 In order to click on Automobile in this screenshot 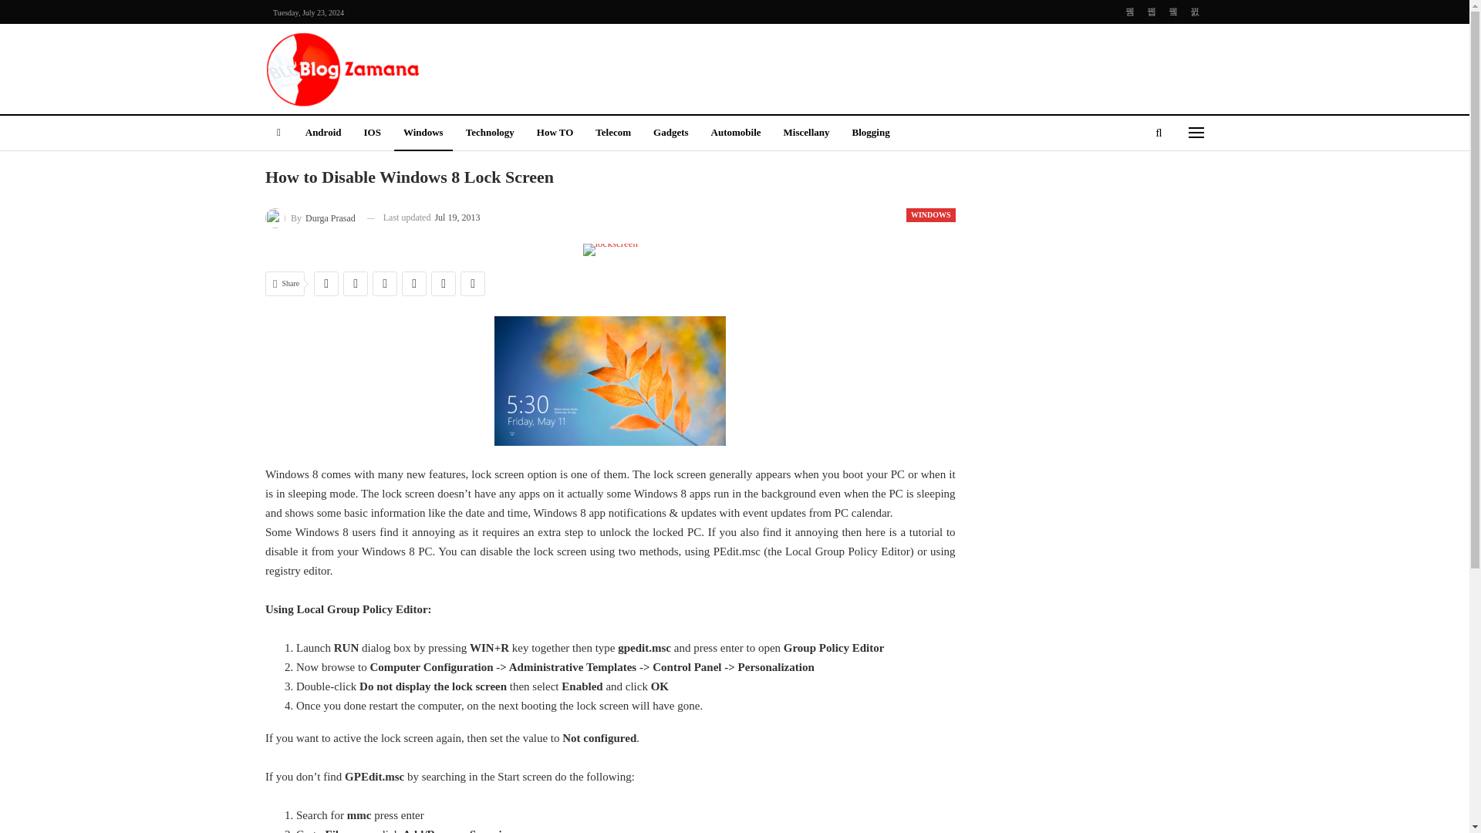, I will do `click(736, 133)`.